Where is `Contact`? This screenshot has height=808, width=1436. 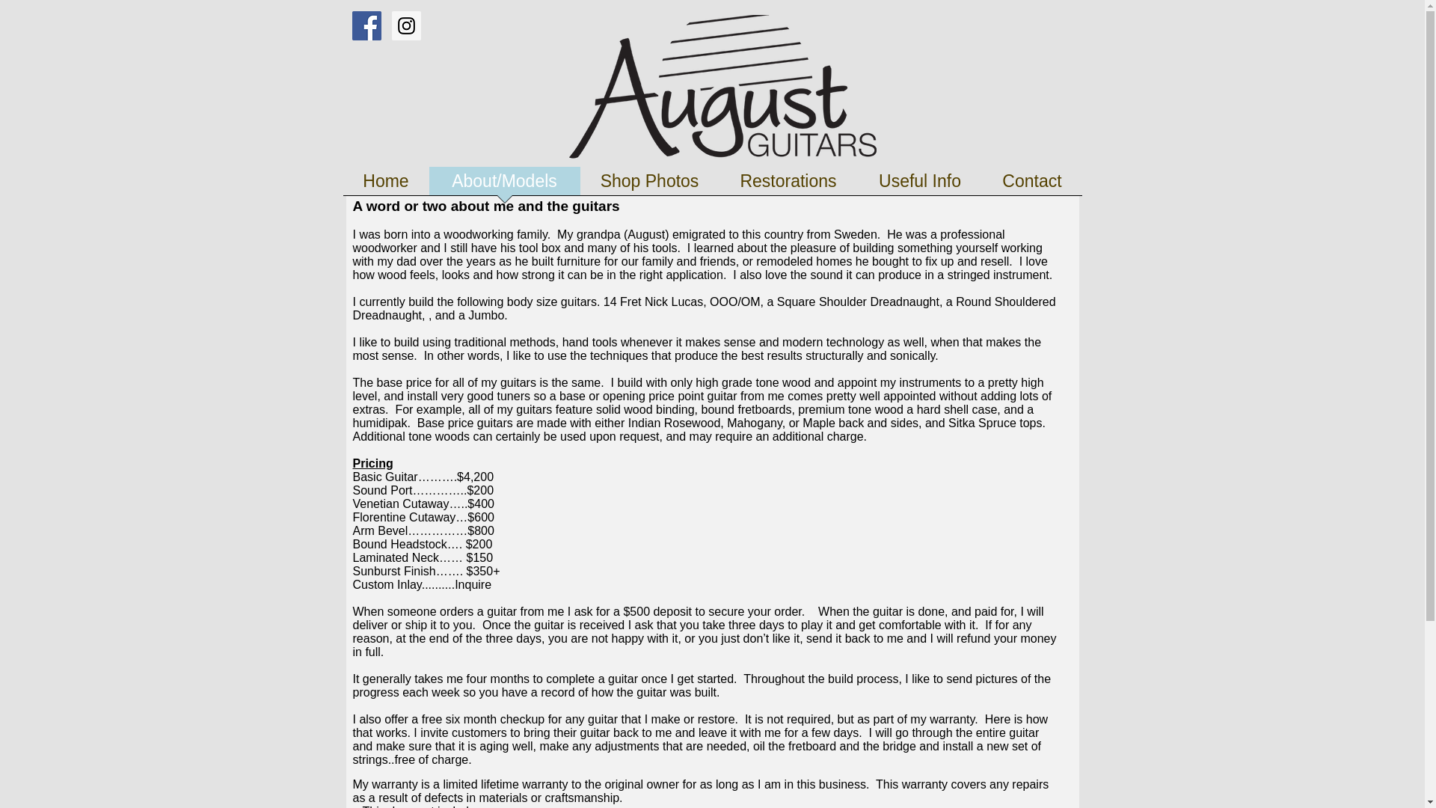 Contact is located at coordinates (1032, 186).